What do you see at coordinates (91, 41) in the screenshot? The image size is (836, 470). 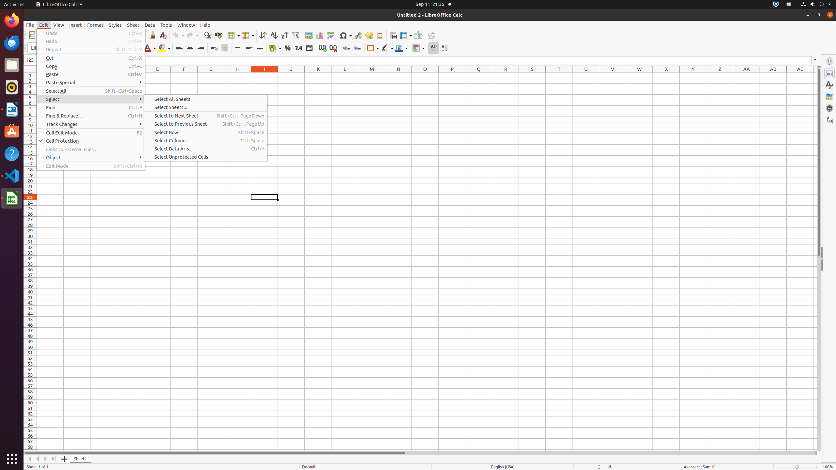 I see `Redo` at bounding box center [91, 41].